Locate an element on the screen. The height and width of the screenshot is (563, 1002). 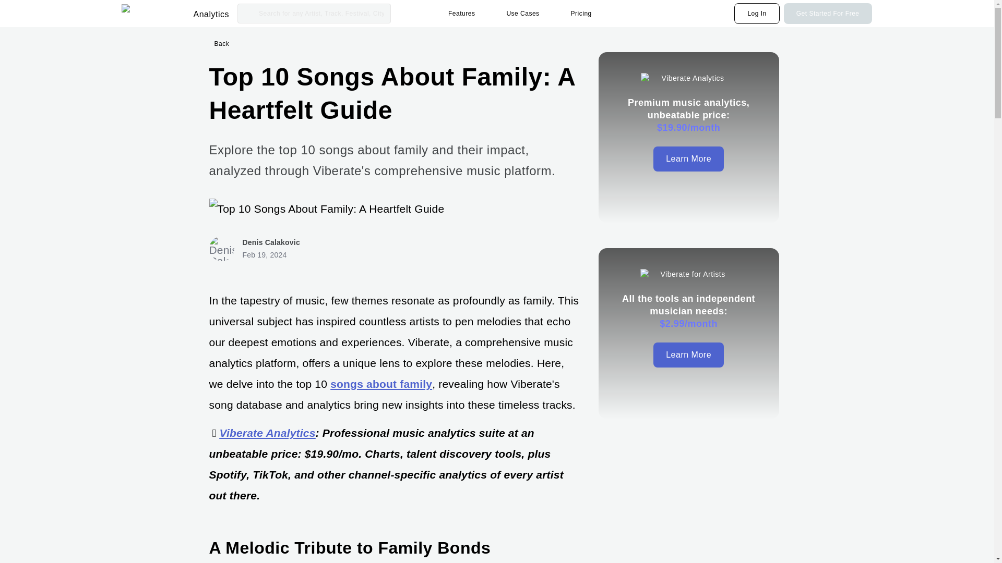
Use Cases is located at coordinates (525, 14).